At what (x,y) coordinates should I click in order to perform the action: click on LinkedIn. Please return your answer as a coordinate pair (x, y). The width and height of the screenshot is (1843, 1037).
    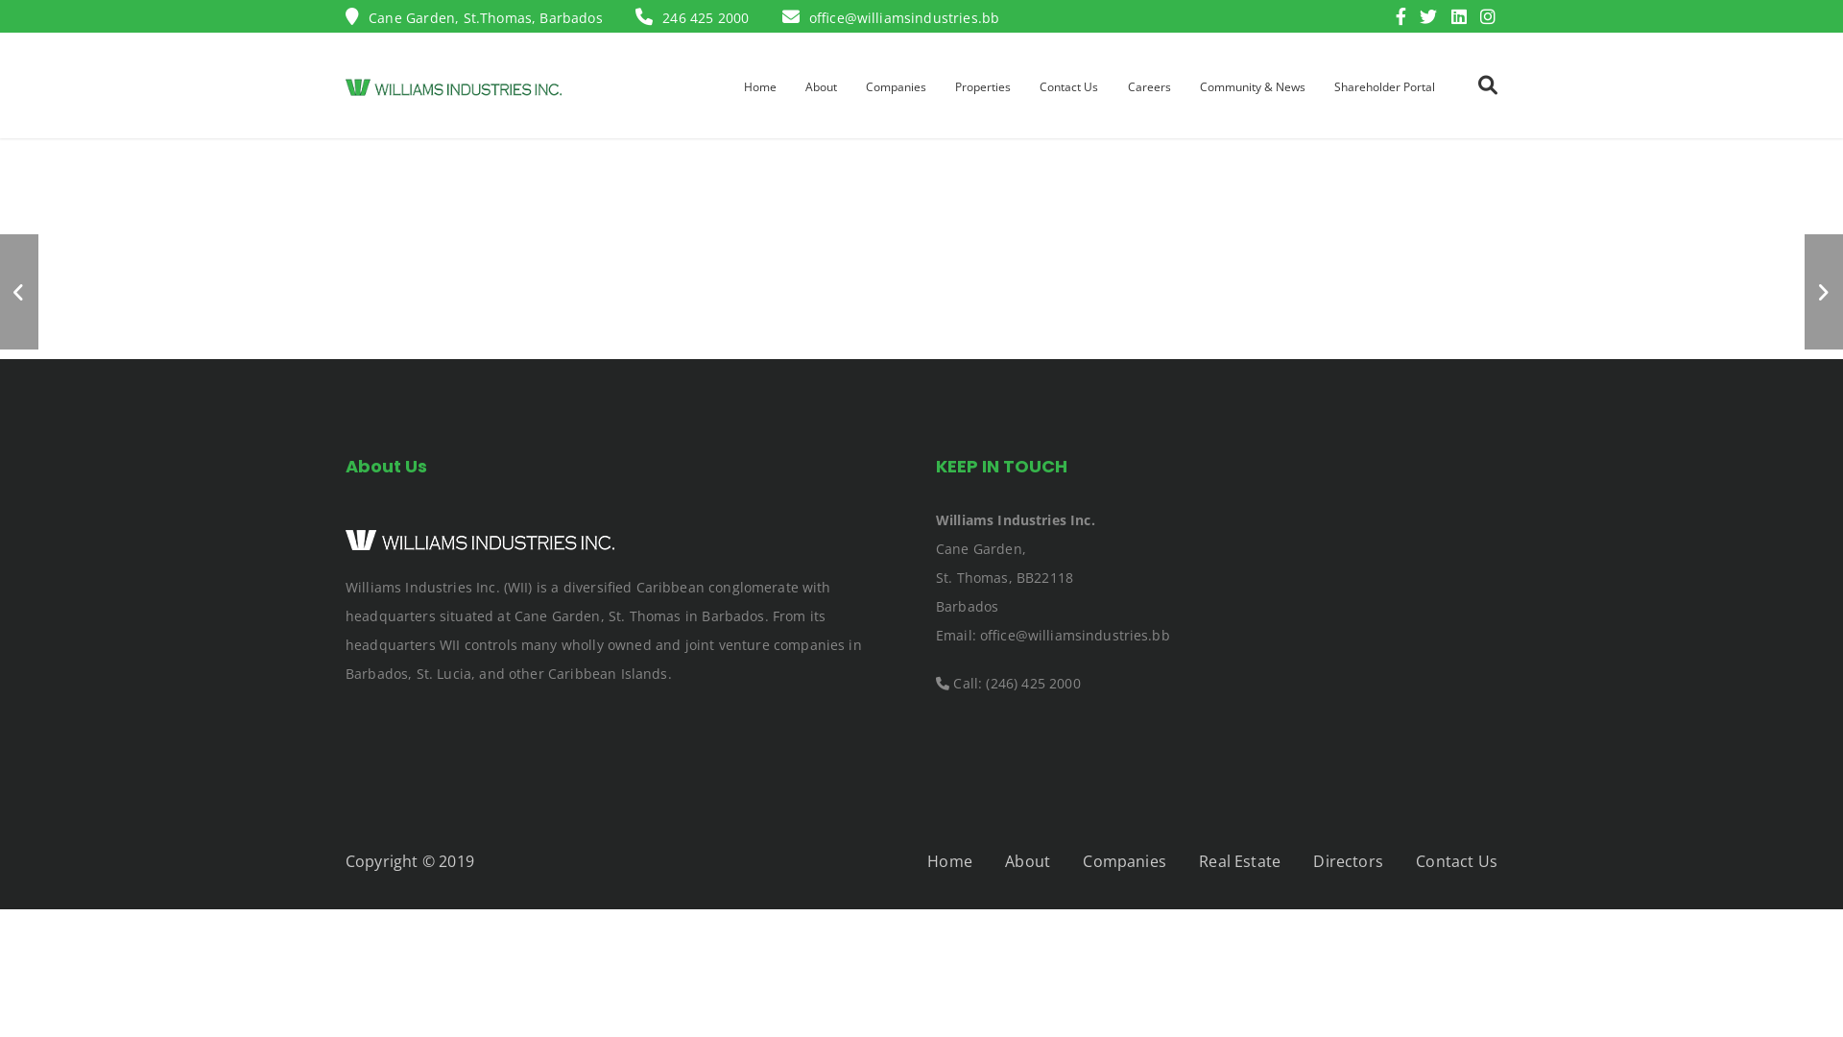
    Looking at the image, I should click on (1464, 17).